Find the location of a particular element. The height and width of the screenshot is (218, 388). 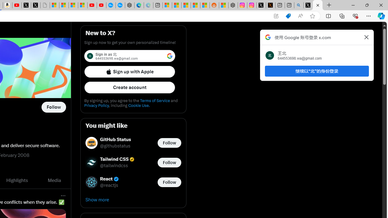

Shanghai, China weather forecast | Microsoft Weather is located at coordinates (176, 5).